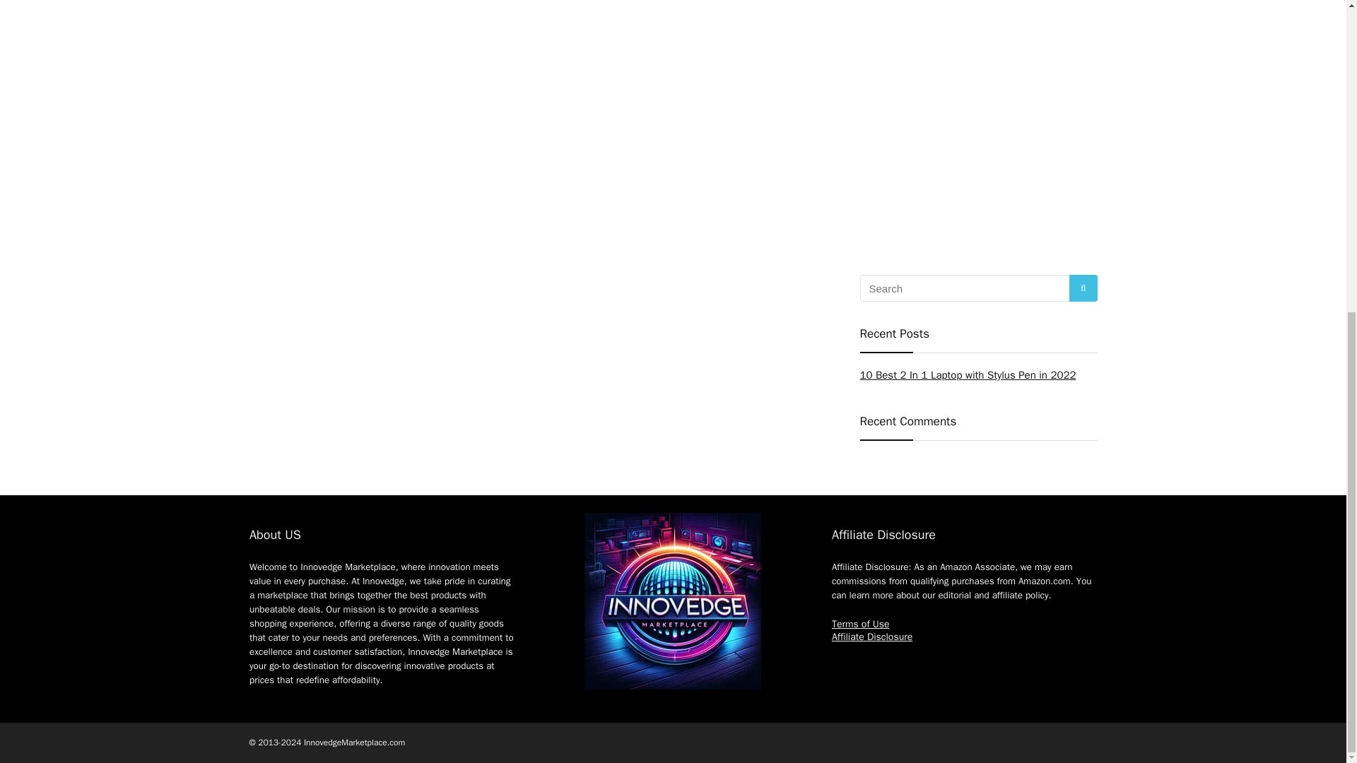 This screenshot has width=1357, height=763. I want to click on Affiliate Disclosure, so click(871, 637).